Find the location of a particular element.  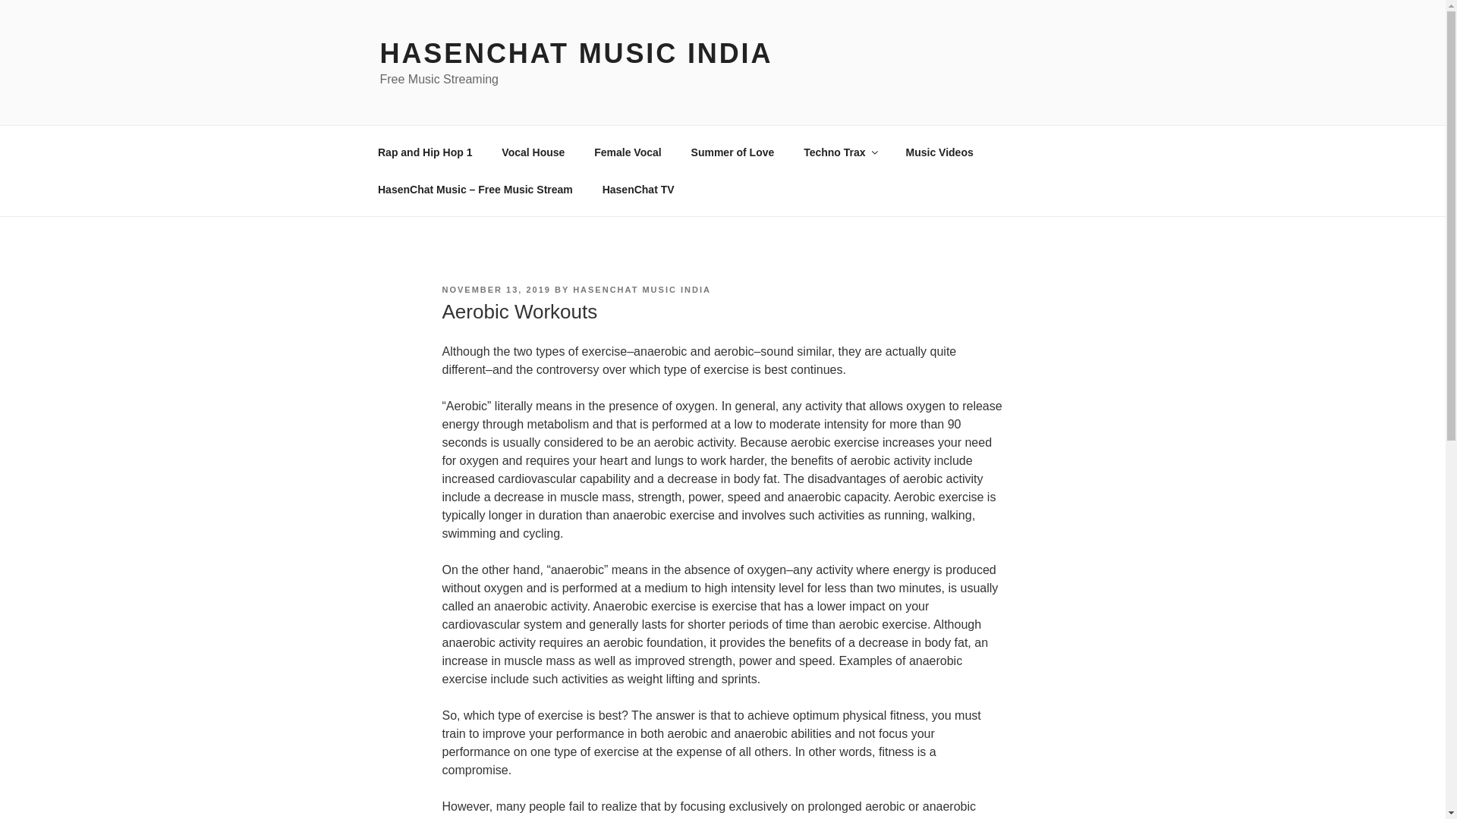

Rap and Hip Hop 1 is located at coordinates (425, 152).